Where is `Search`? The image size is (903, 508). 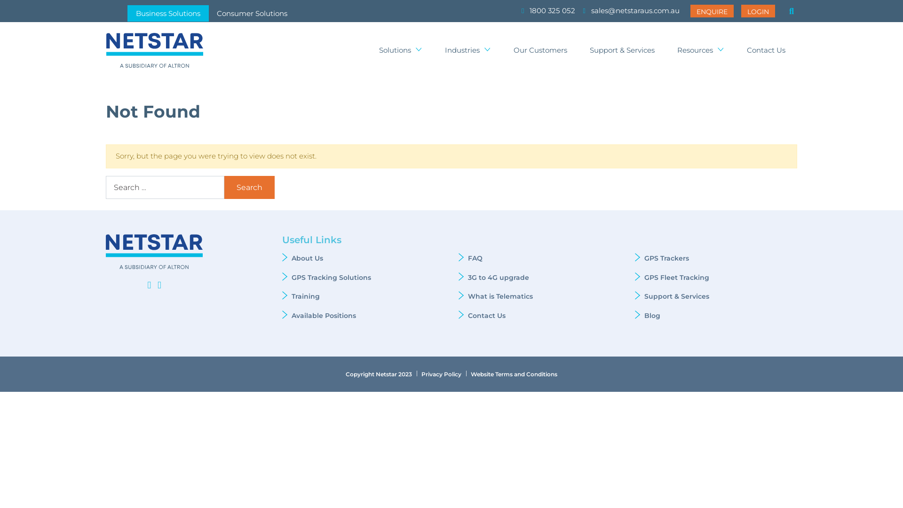 Search is located at coordinates (249, 187).